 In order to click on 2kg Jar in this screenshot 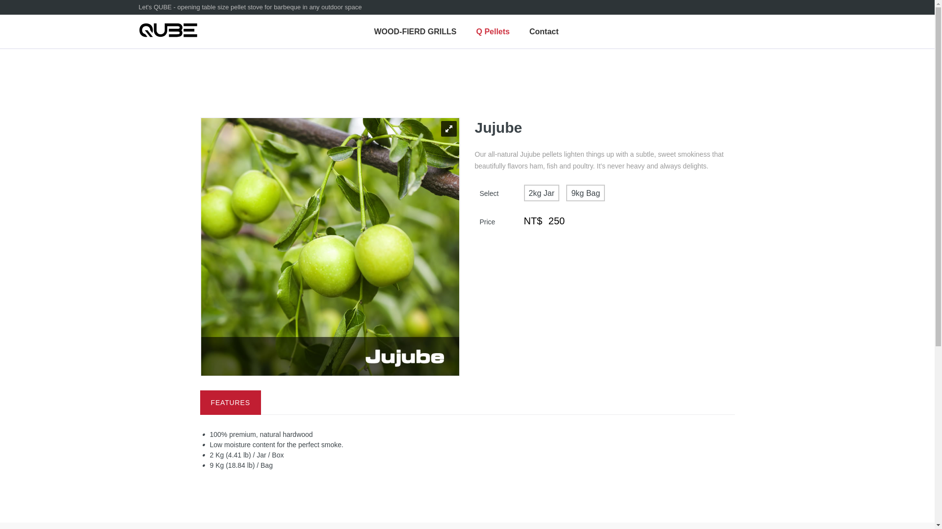, I will do `click(542, 193)`.